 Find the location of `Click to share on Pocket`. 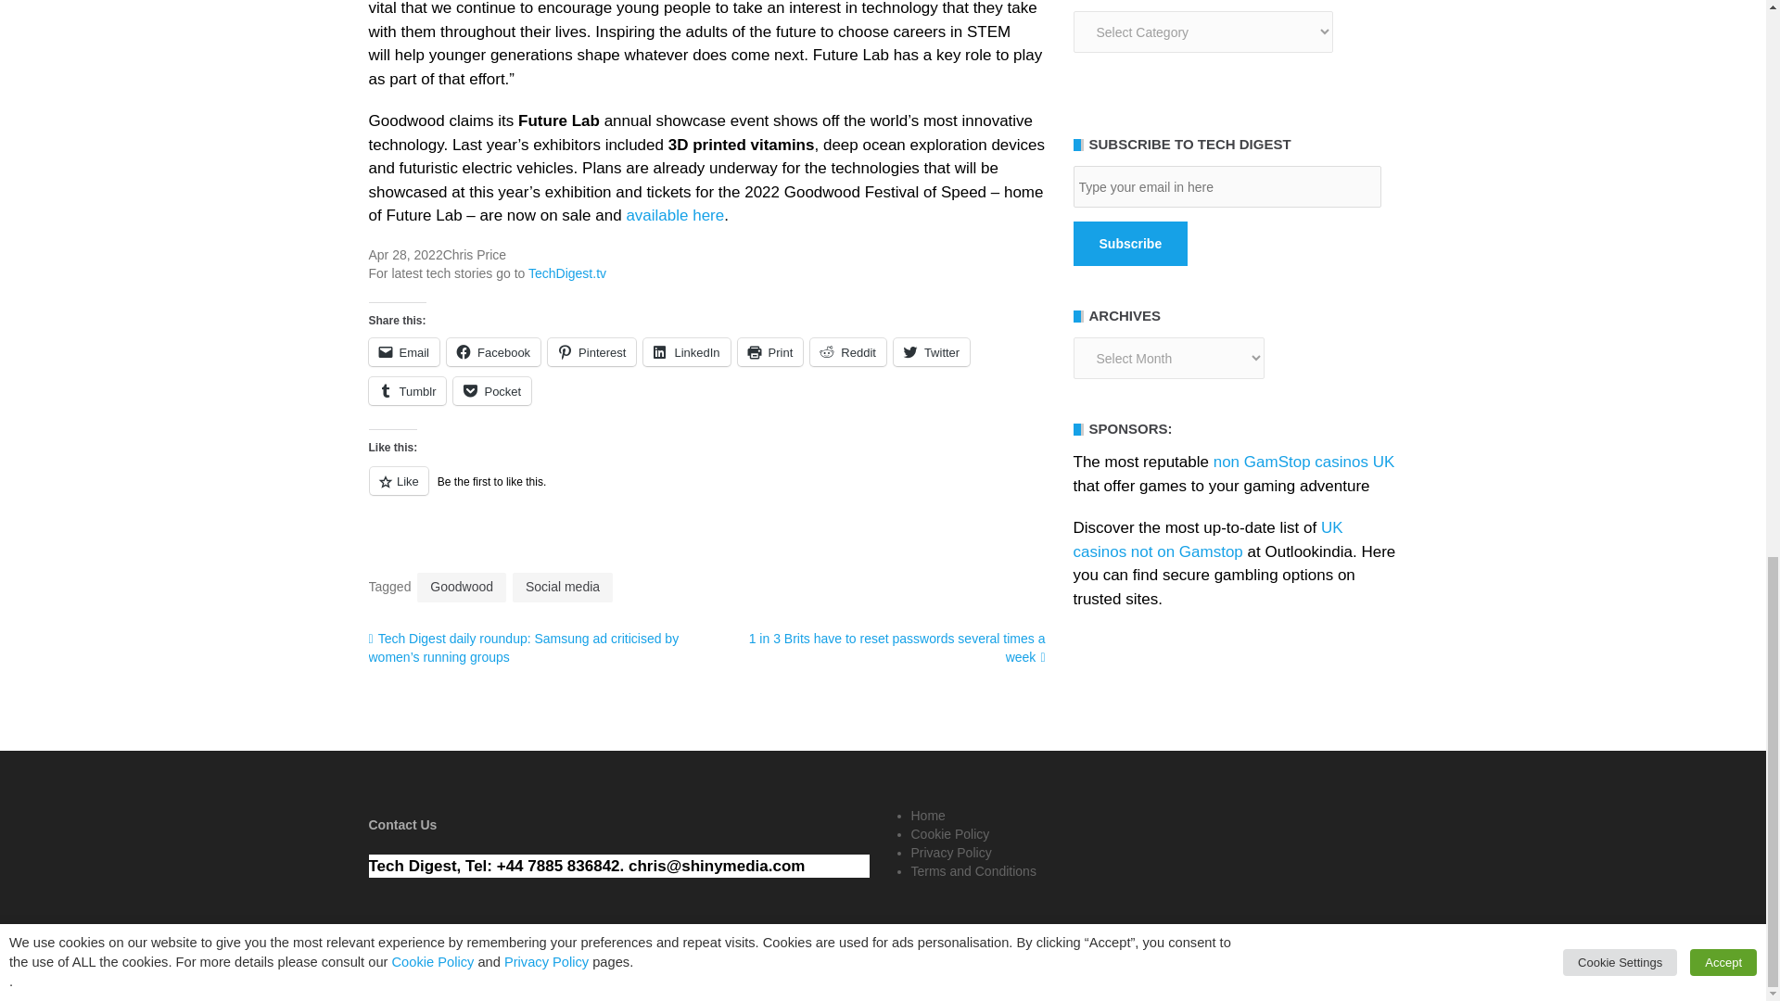

Click to share on Pocket is located at coordinates (491, 391).